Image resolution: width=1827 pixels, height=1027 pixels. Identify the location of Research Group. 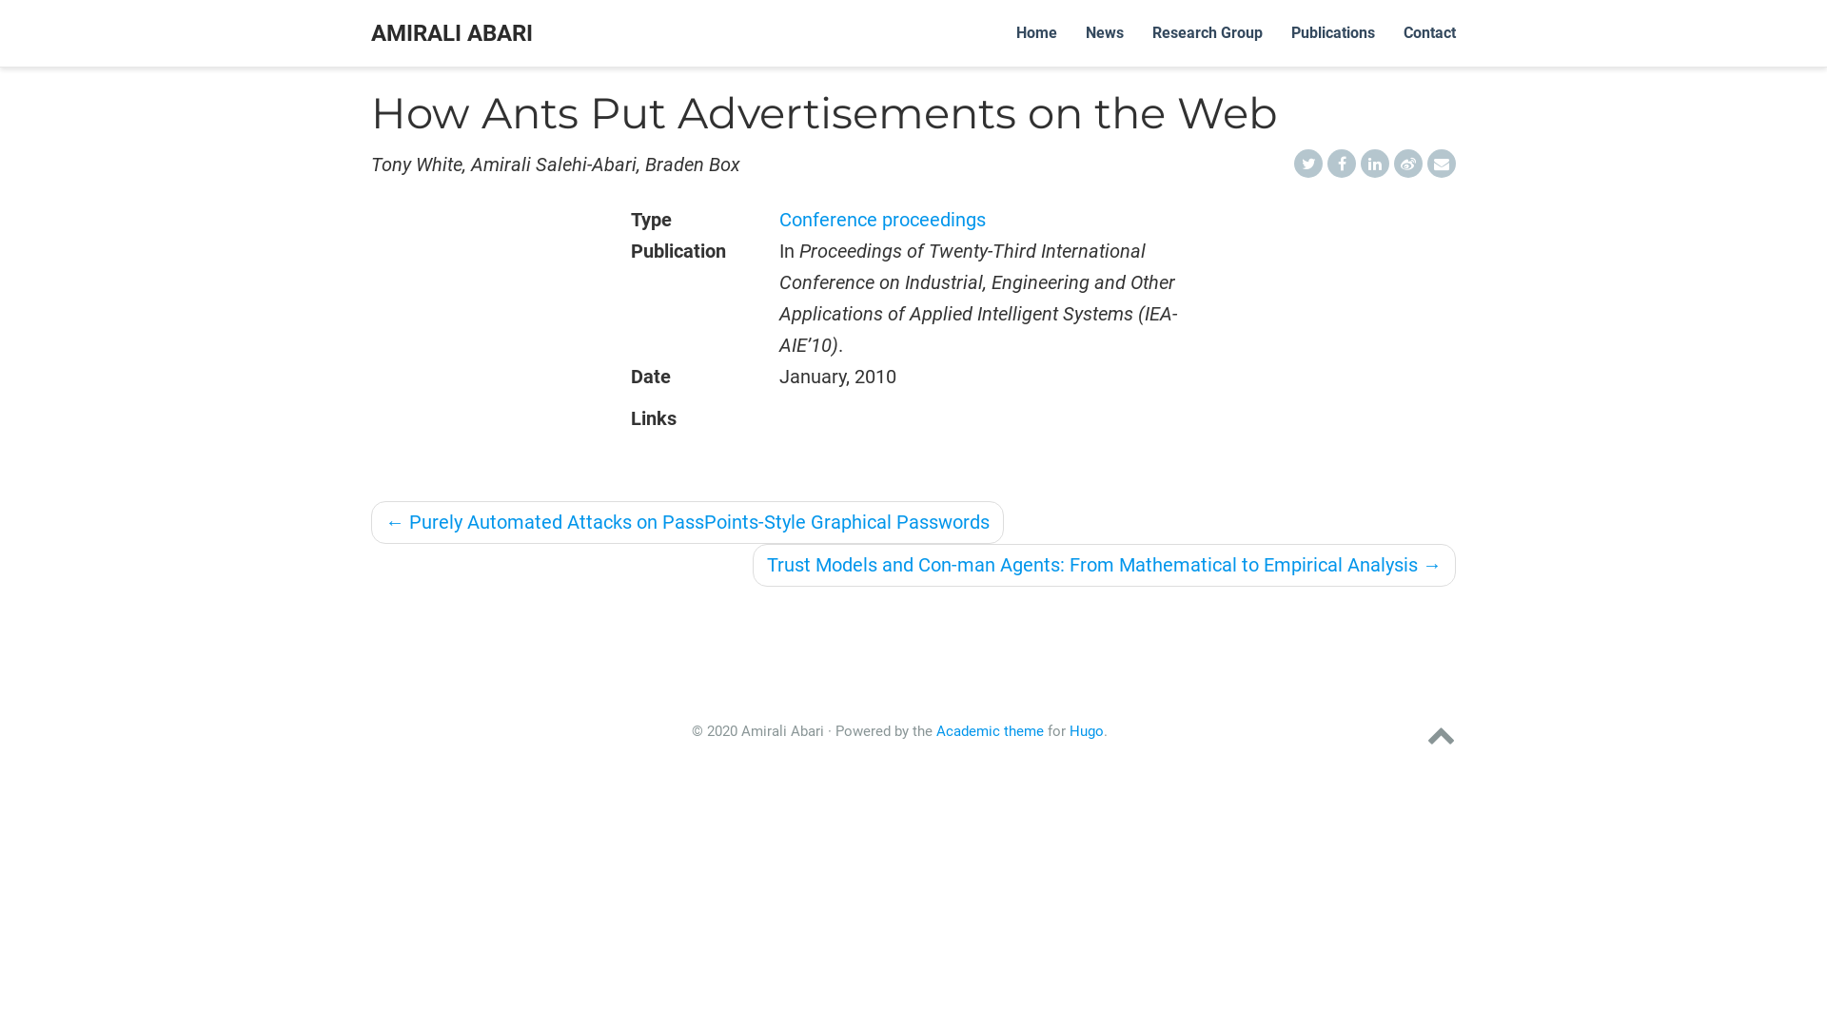
(1208, 33).